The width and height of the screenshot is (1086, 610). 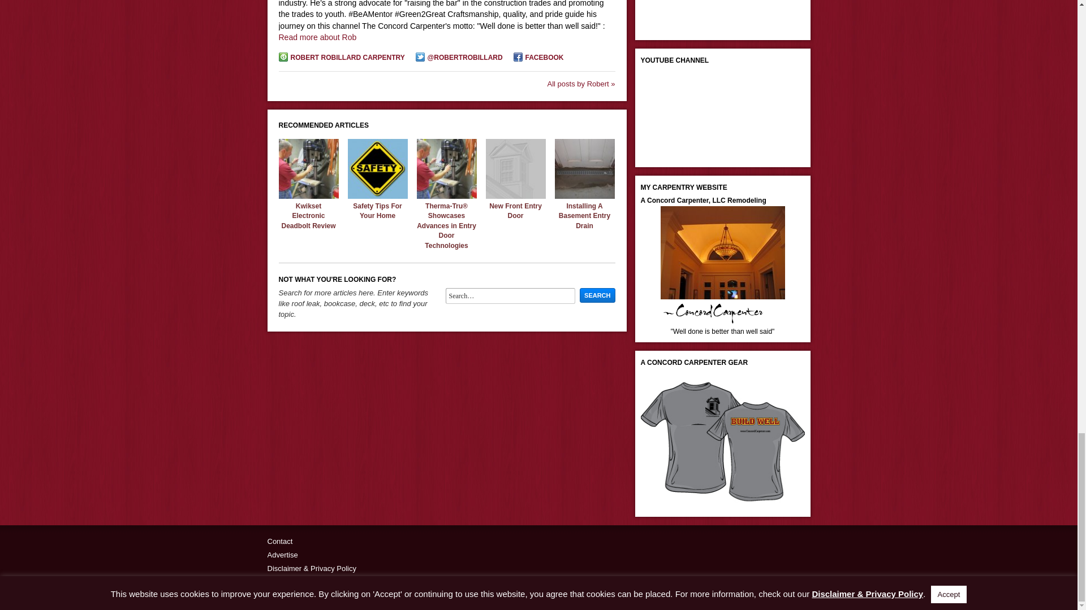 What do you see at coordinates (377, 211) in the screenshot?
I see `Safety Tips For Your Home` at bounding box center [377, 211].